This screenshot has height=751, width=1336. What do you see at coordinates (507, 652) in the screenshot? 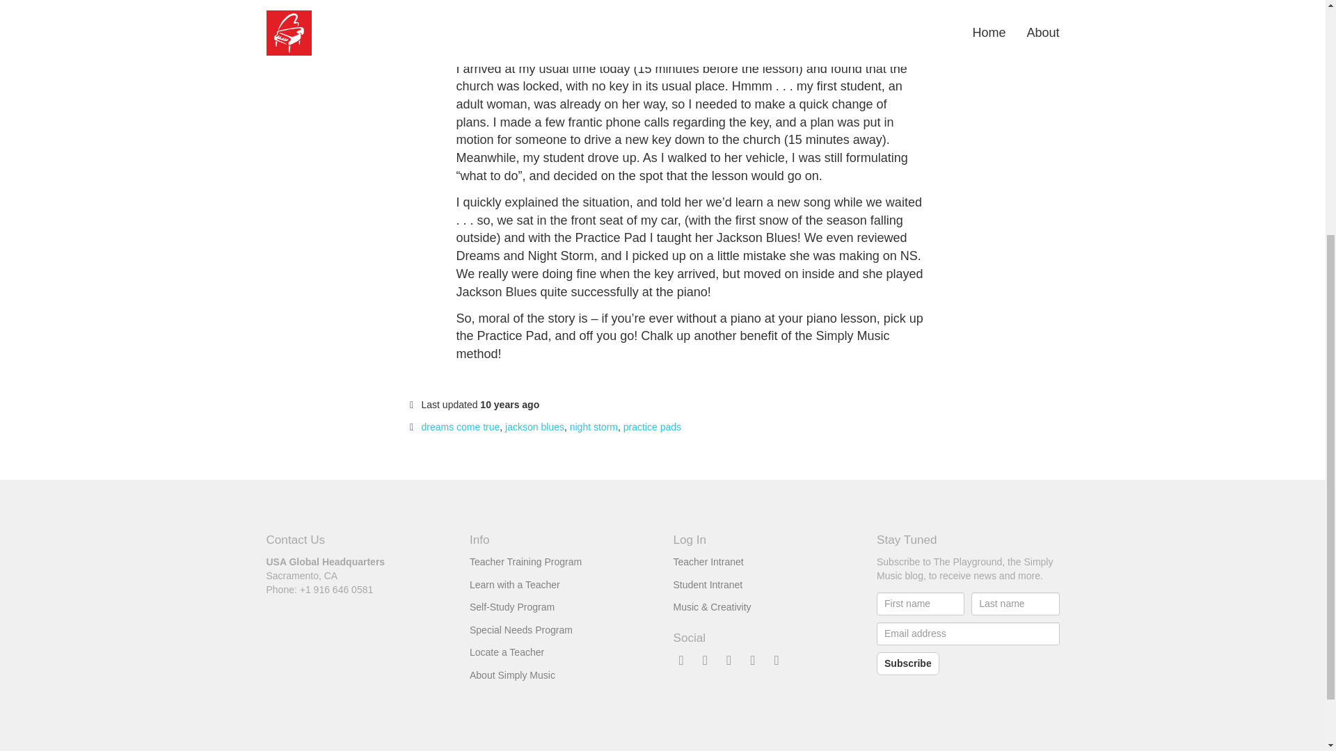
I see `Find Simply Music Teachers near you` at bounding box center [507, 652].